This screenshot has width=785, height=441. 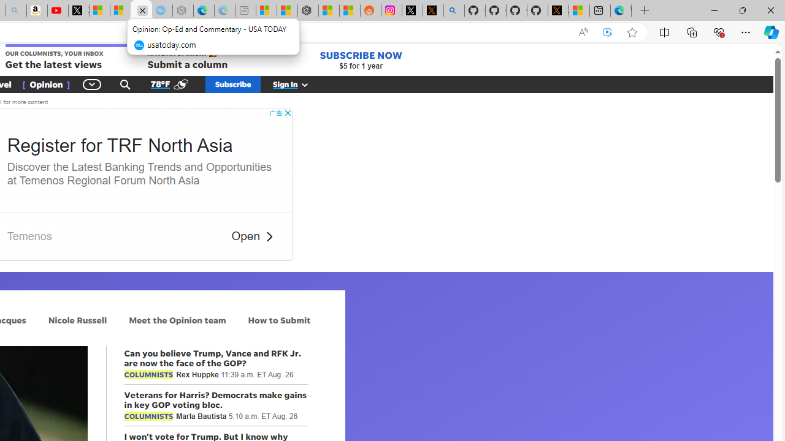 What do you see at coordinates (125, 84) in the screenshot?
I see `Class: gnt_n_se_a_svg` at bounding box center [125, 84].